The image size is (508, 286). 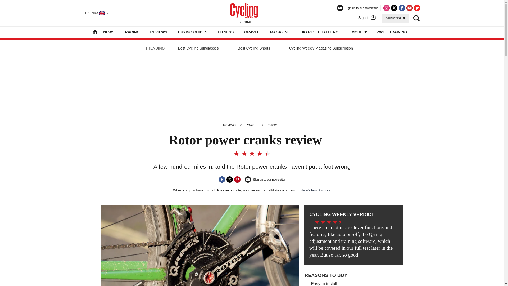 What do you see at coordinates (254, 48) in the screenshot?
I see `Best Cycling Shorts` at bounding box center [254, 48].